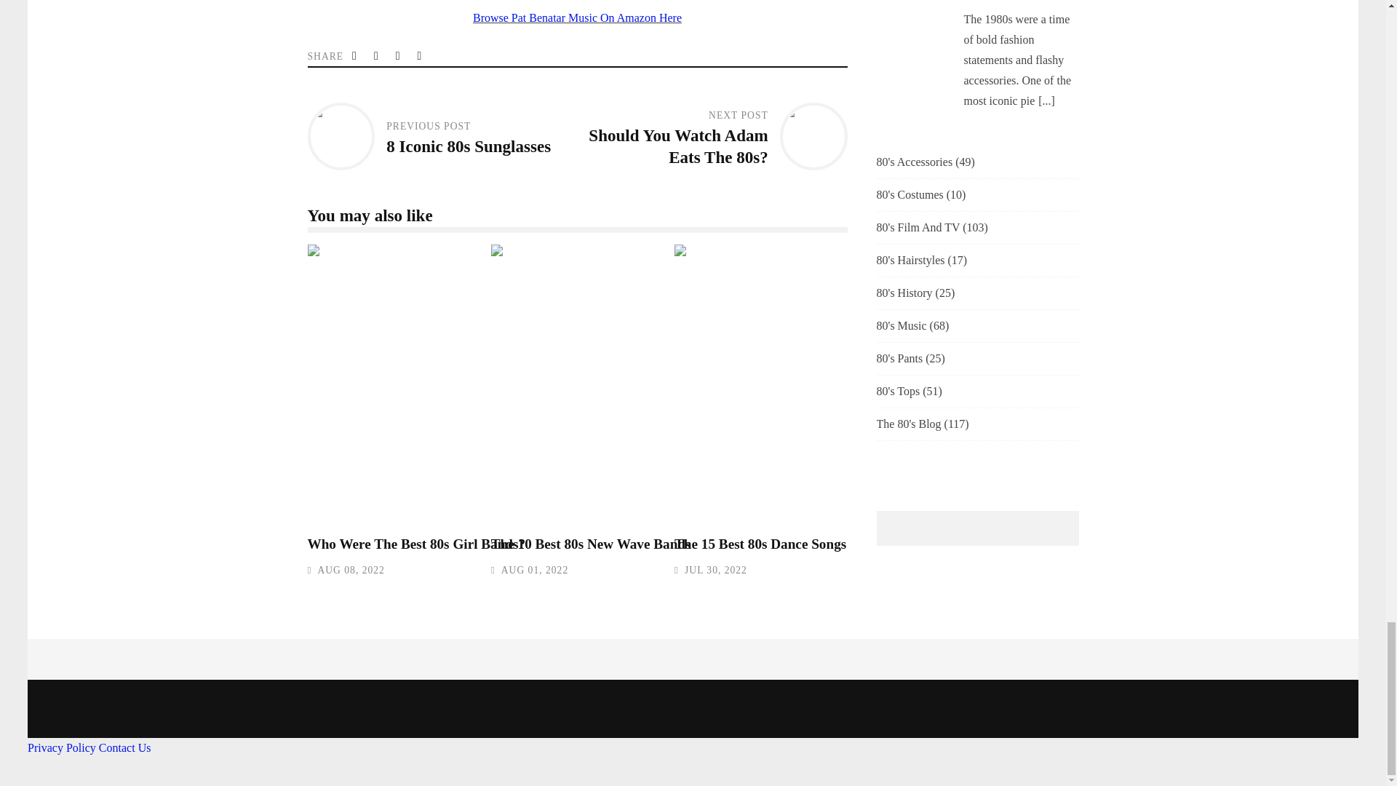 This screenshot has height=786, width=1397. Describe the element at coordinates (701, 384) in the screenshot. I see `The 10 Best 80s New Wave Bands` at that location.